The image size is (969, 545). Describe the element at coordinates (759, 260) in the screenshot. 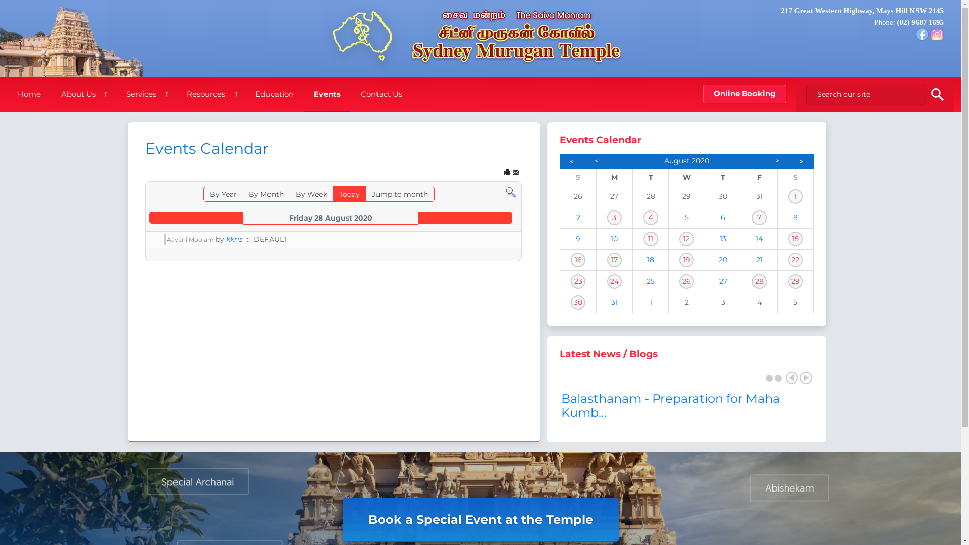

I see `21` at that location.